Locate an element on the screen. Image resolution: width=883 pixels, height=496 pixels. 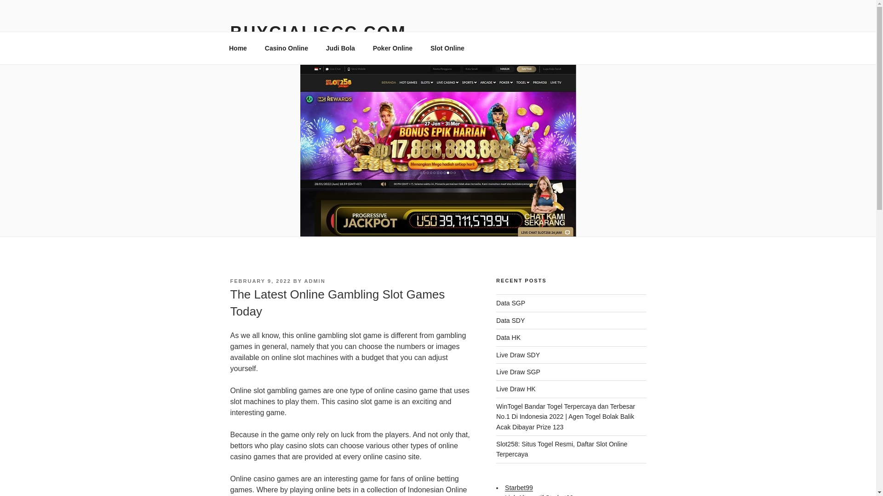
Live Draw SDY is located at coordinates (518, 355).